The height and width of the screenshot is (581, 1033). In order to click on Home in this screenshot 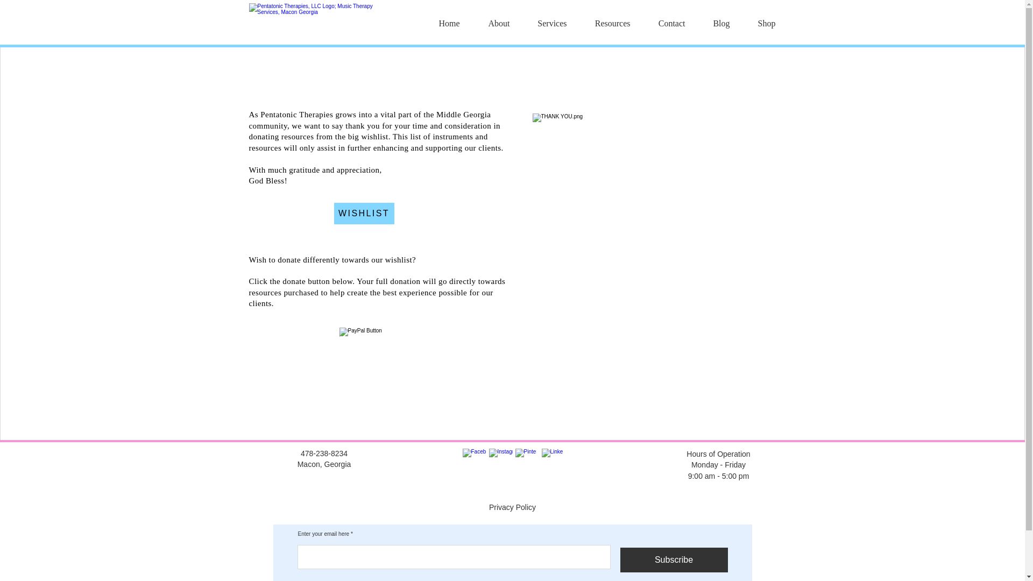, I will do `click(443, 24)`.